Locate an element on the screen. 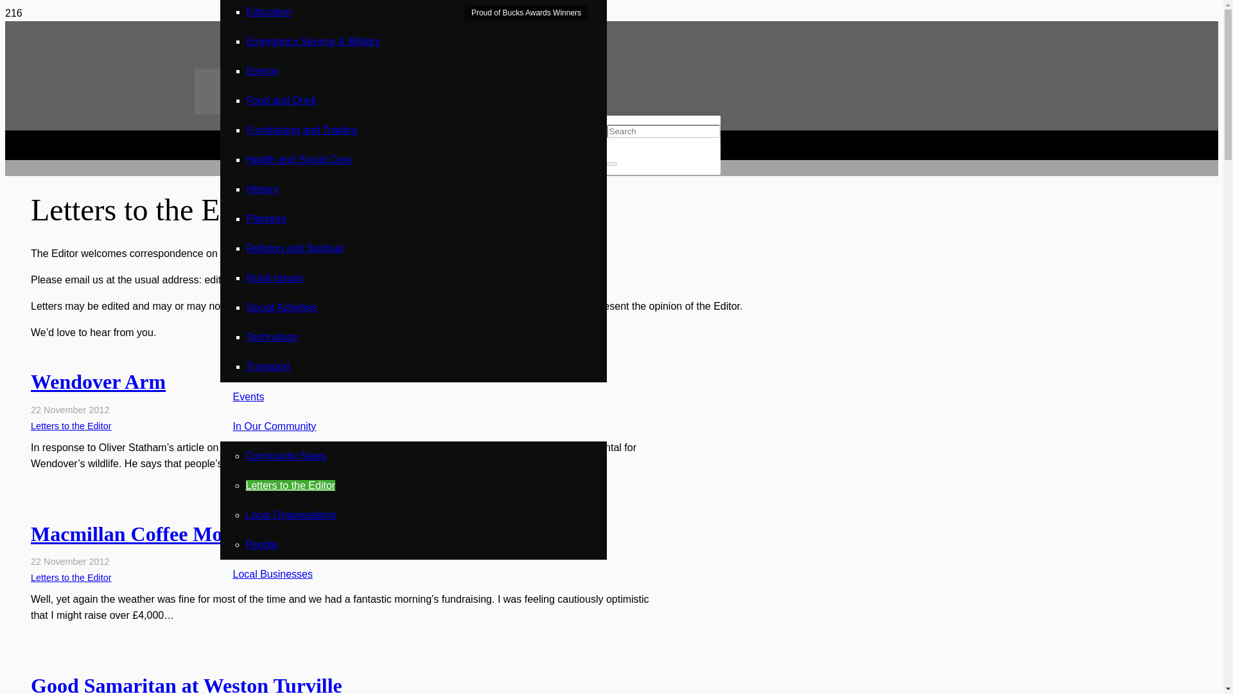 The width and height of the screenshot is (1233, 694). Local Businesses is located at coordinates (272, 573).